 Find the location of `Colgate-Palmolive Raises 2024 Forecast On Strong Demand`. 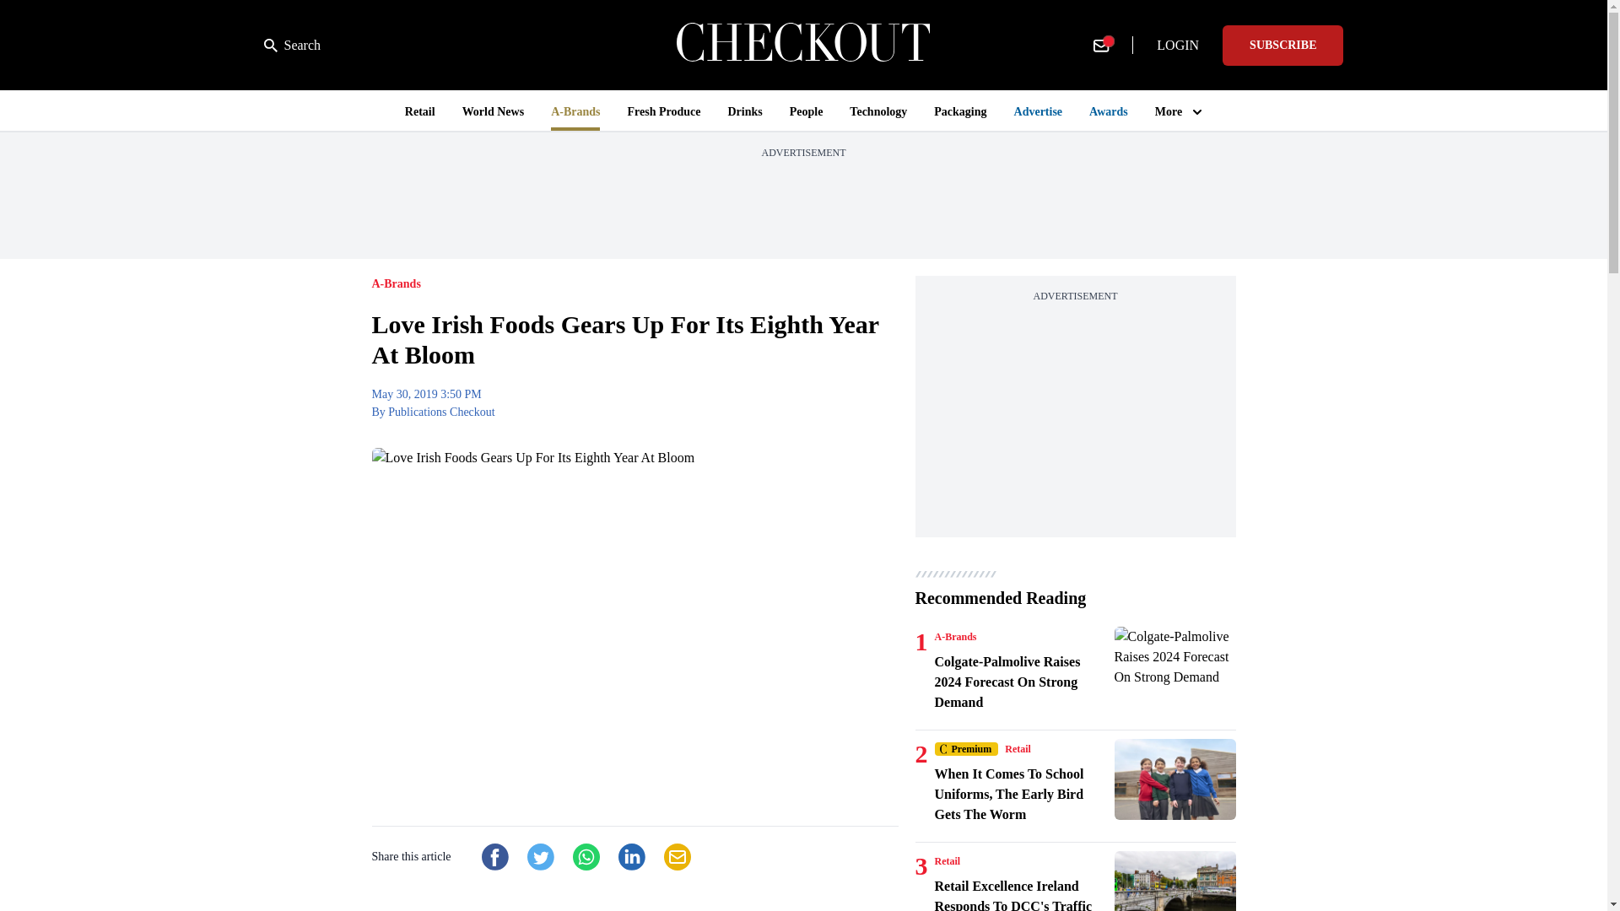

Colgate-Palmolive Raises 2024 Forecast On Strong Demand is located at coordinates (1174, 667).